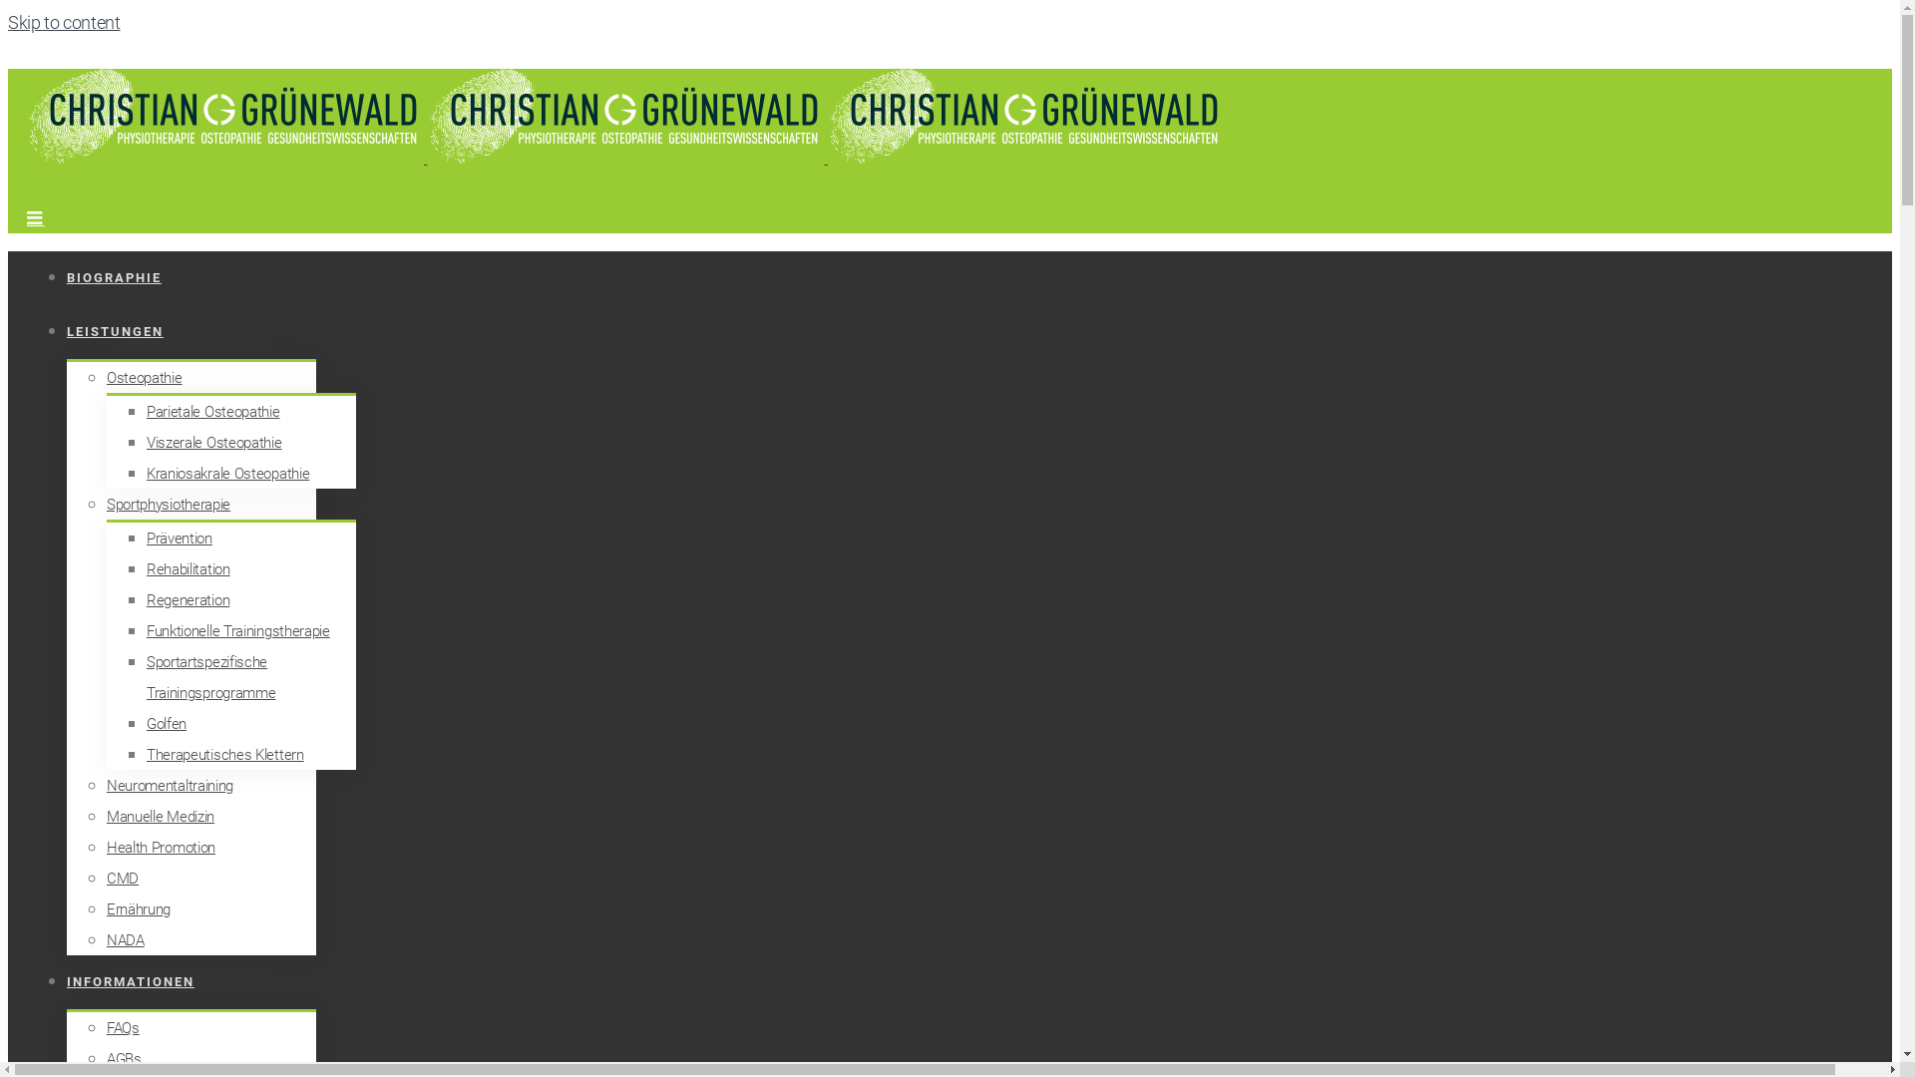 This screenshot has height=1077, width=1915. What do you see at coordinates (126, 940) in the screenshot?
I see `NADA` at bounding box center [126, 940].